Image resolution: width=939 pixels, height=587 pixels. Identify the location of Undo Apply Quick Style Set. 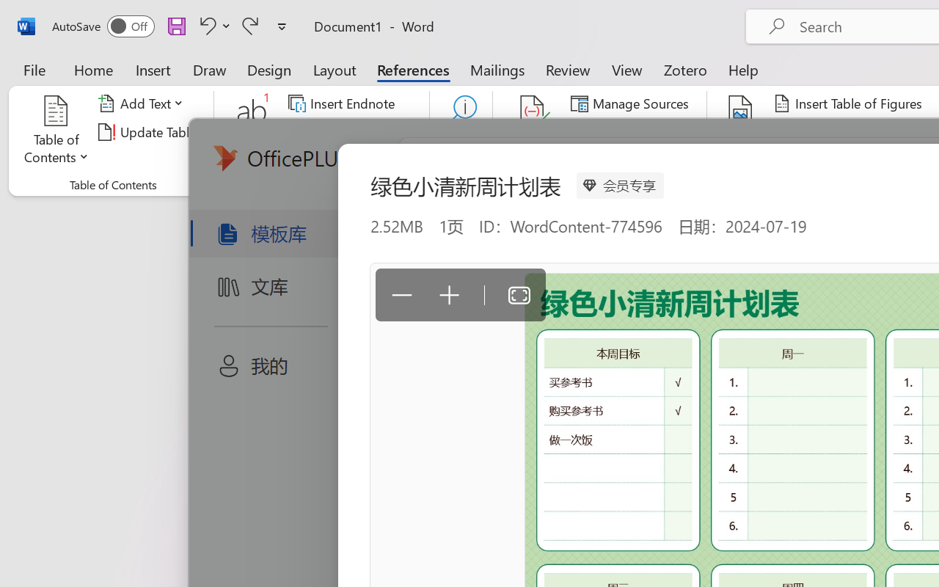
(213, 26).